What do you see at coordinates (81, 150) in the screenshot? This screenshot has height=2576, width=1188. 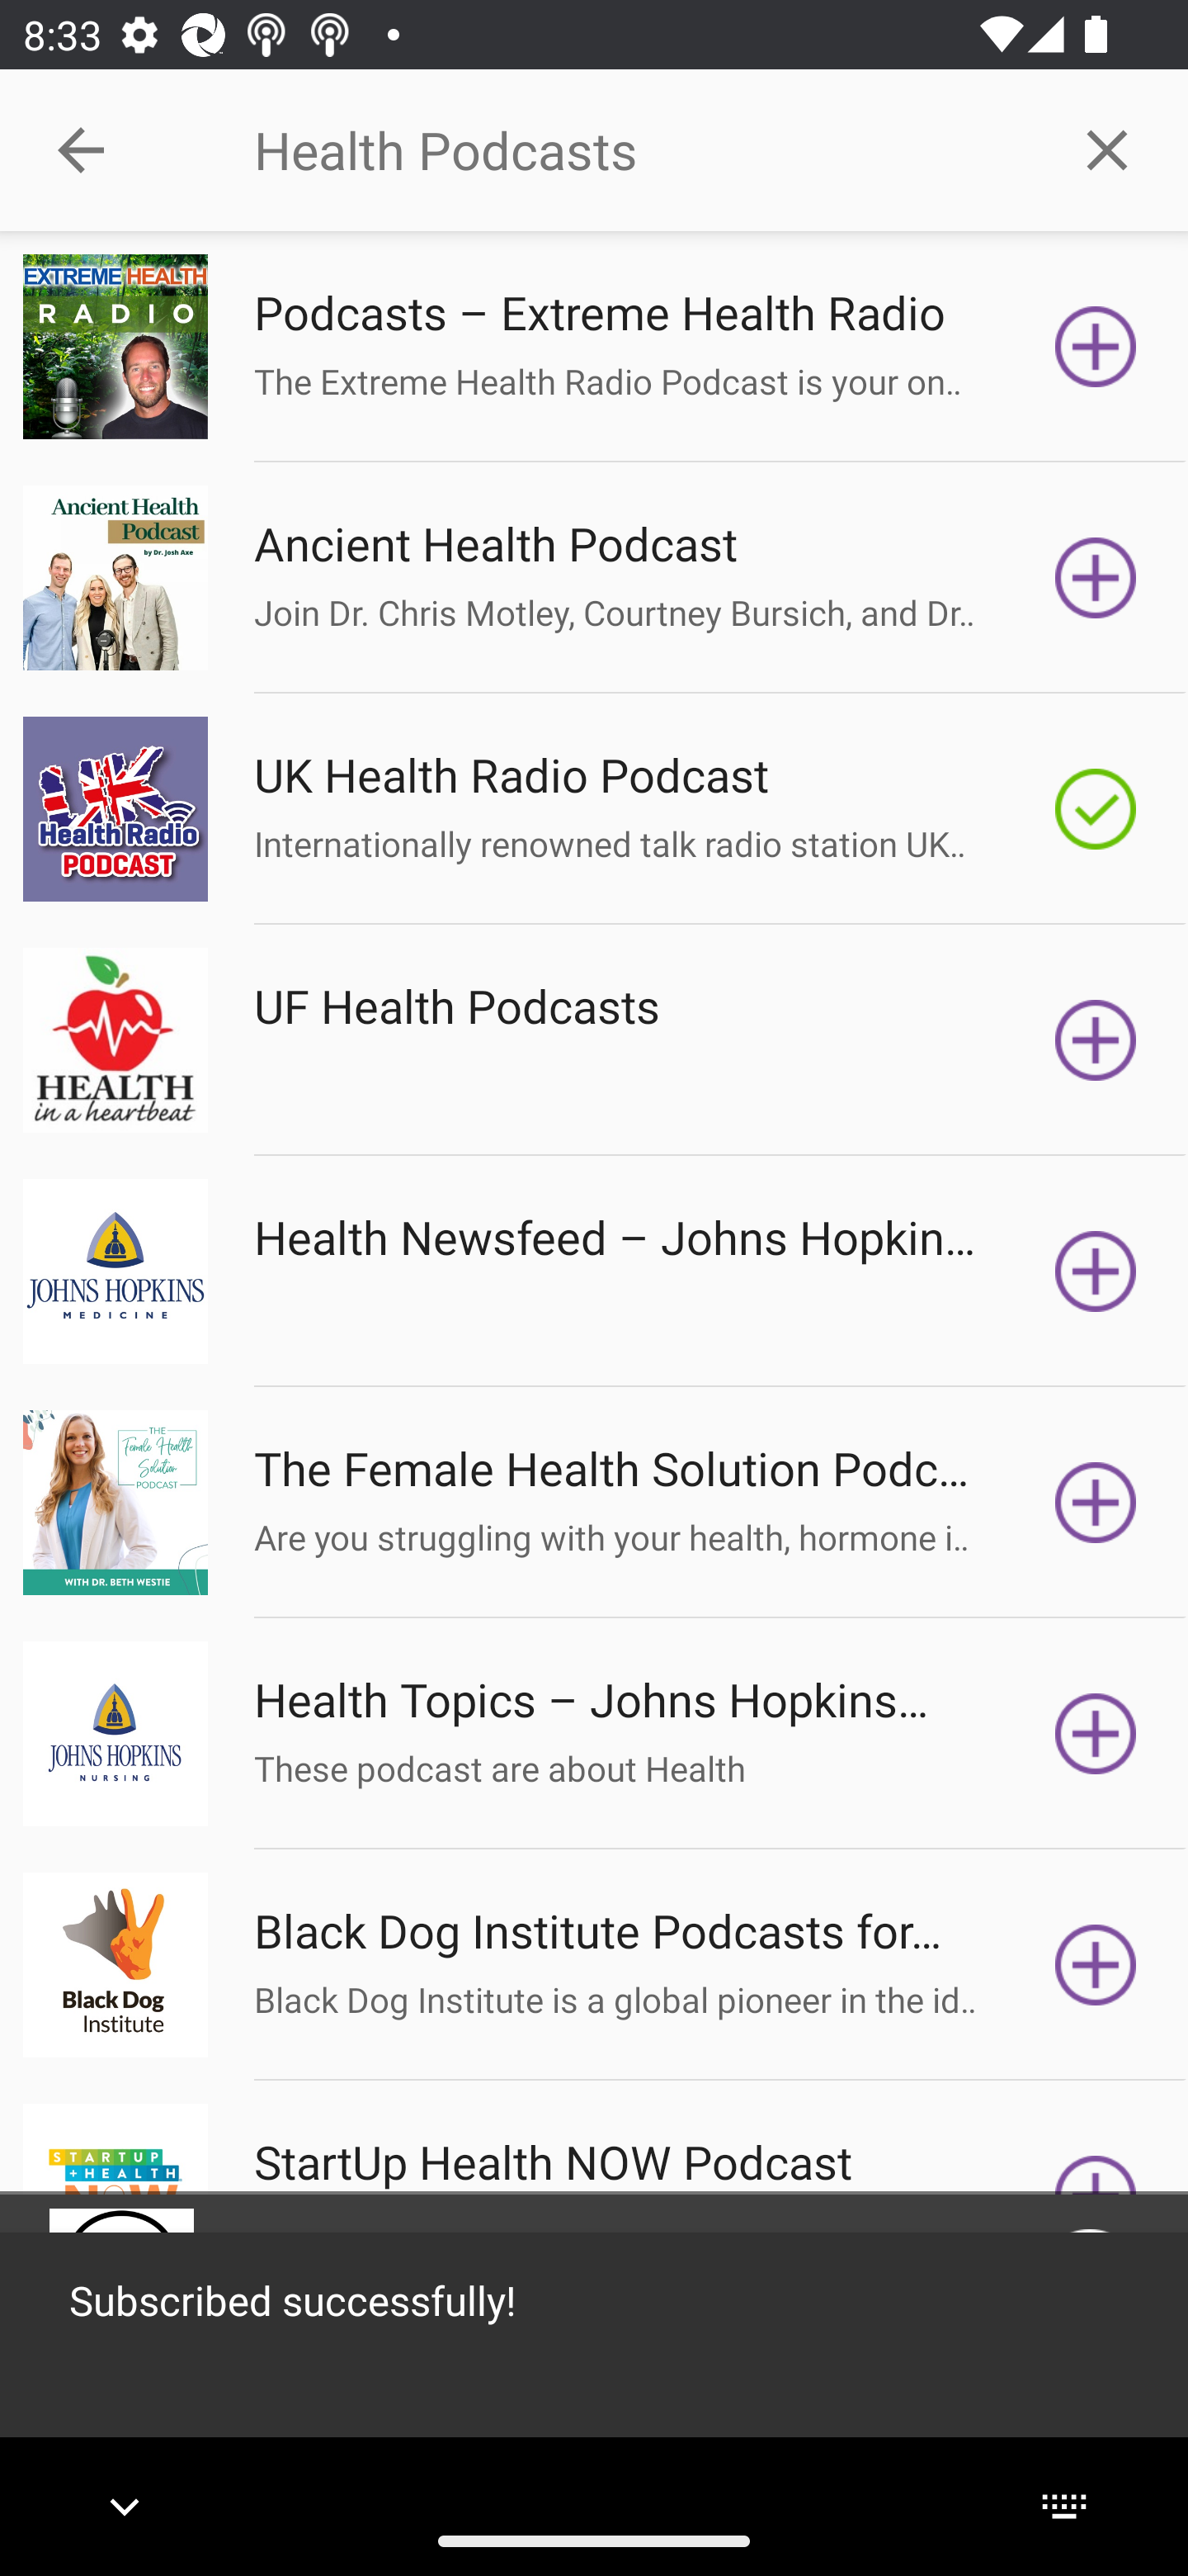 I see `Collapse` at bounding box center [81, 150].